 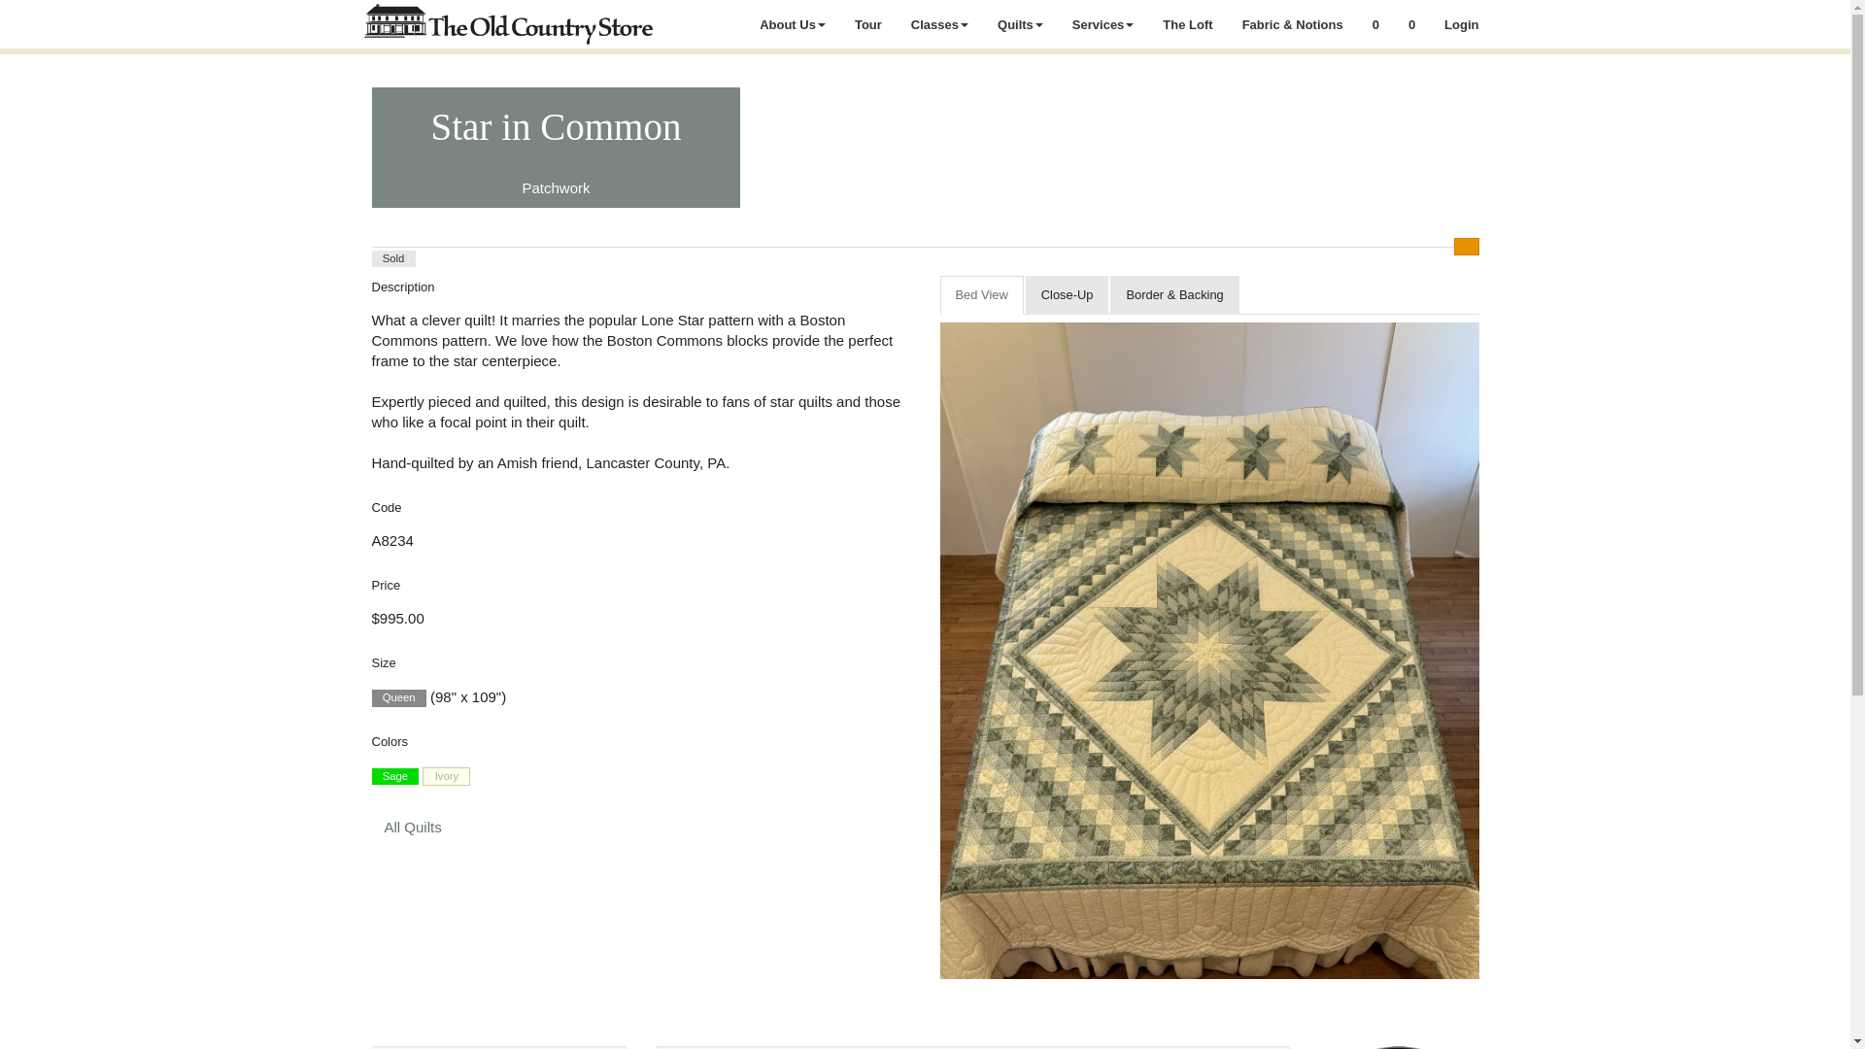 I want to click on Queen, so click(x=398, y=697).